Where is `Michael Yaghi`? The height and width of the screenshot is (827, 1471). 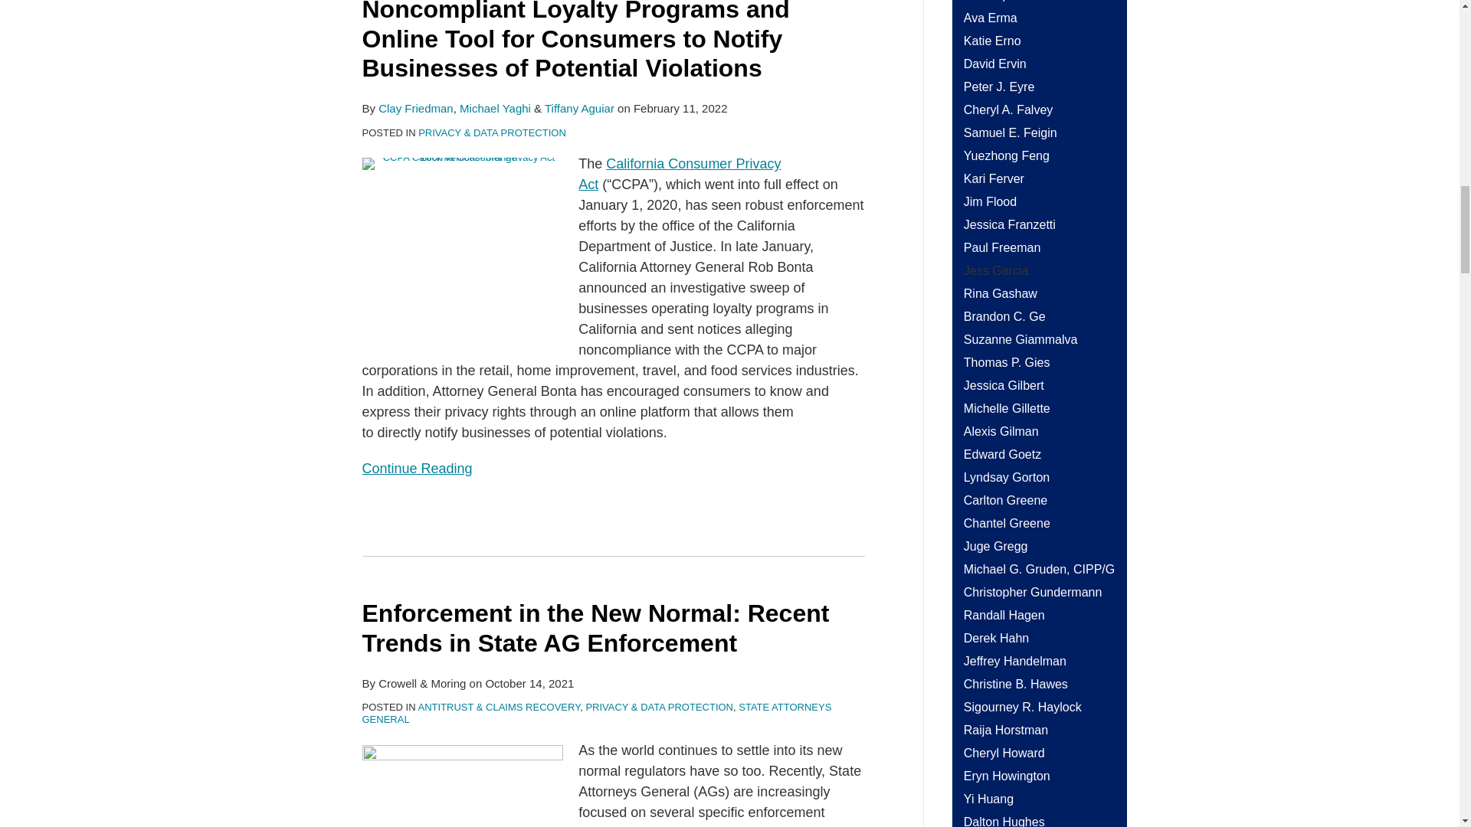
Michael Yaghi is located at coordinates (495, 108).